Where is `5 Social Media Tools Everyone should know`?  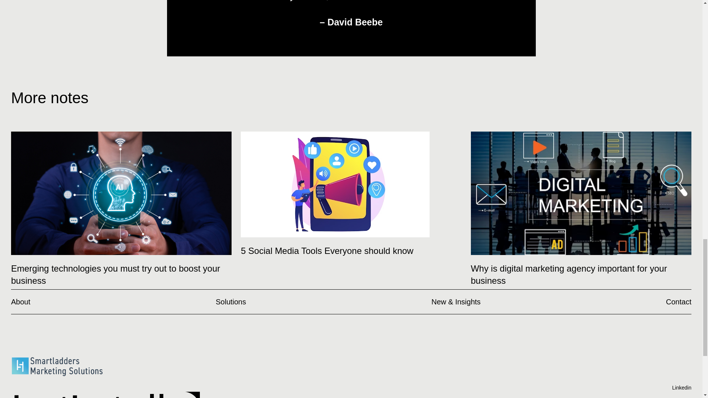
5 Social Media Tools Everyone should know is located at coordinates (231, 302).